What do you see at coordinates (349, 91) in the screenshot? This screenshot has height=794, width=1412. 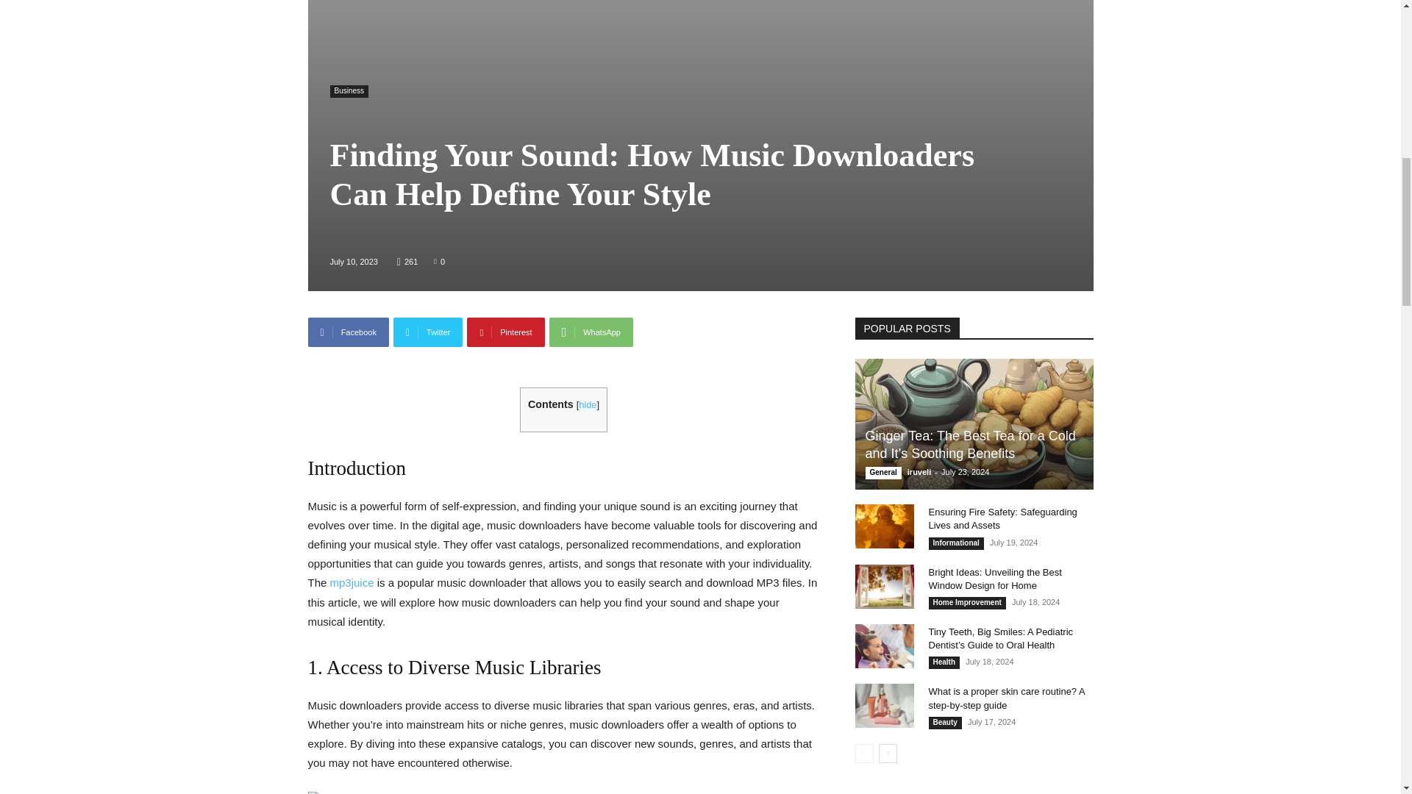 I see `Business` at bounding box center [349, 91].